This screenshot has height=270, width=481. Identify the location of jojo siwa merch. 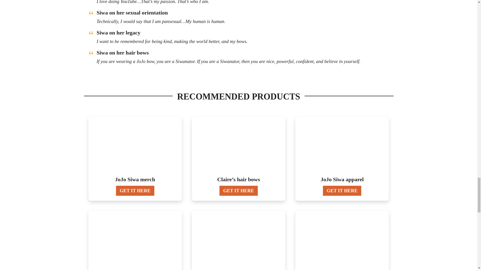
(135, 147).